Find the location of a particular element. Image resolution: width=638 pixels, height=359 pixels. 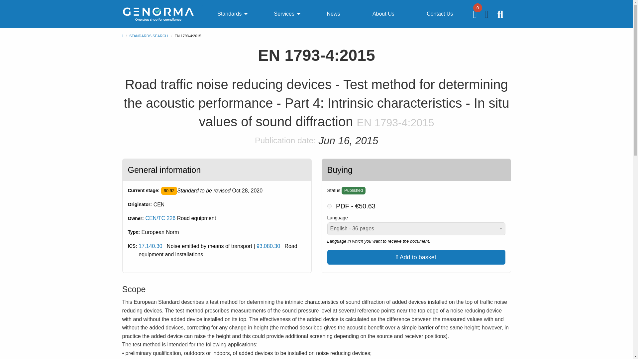

Services is located at coordinates (284, 14).